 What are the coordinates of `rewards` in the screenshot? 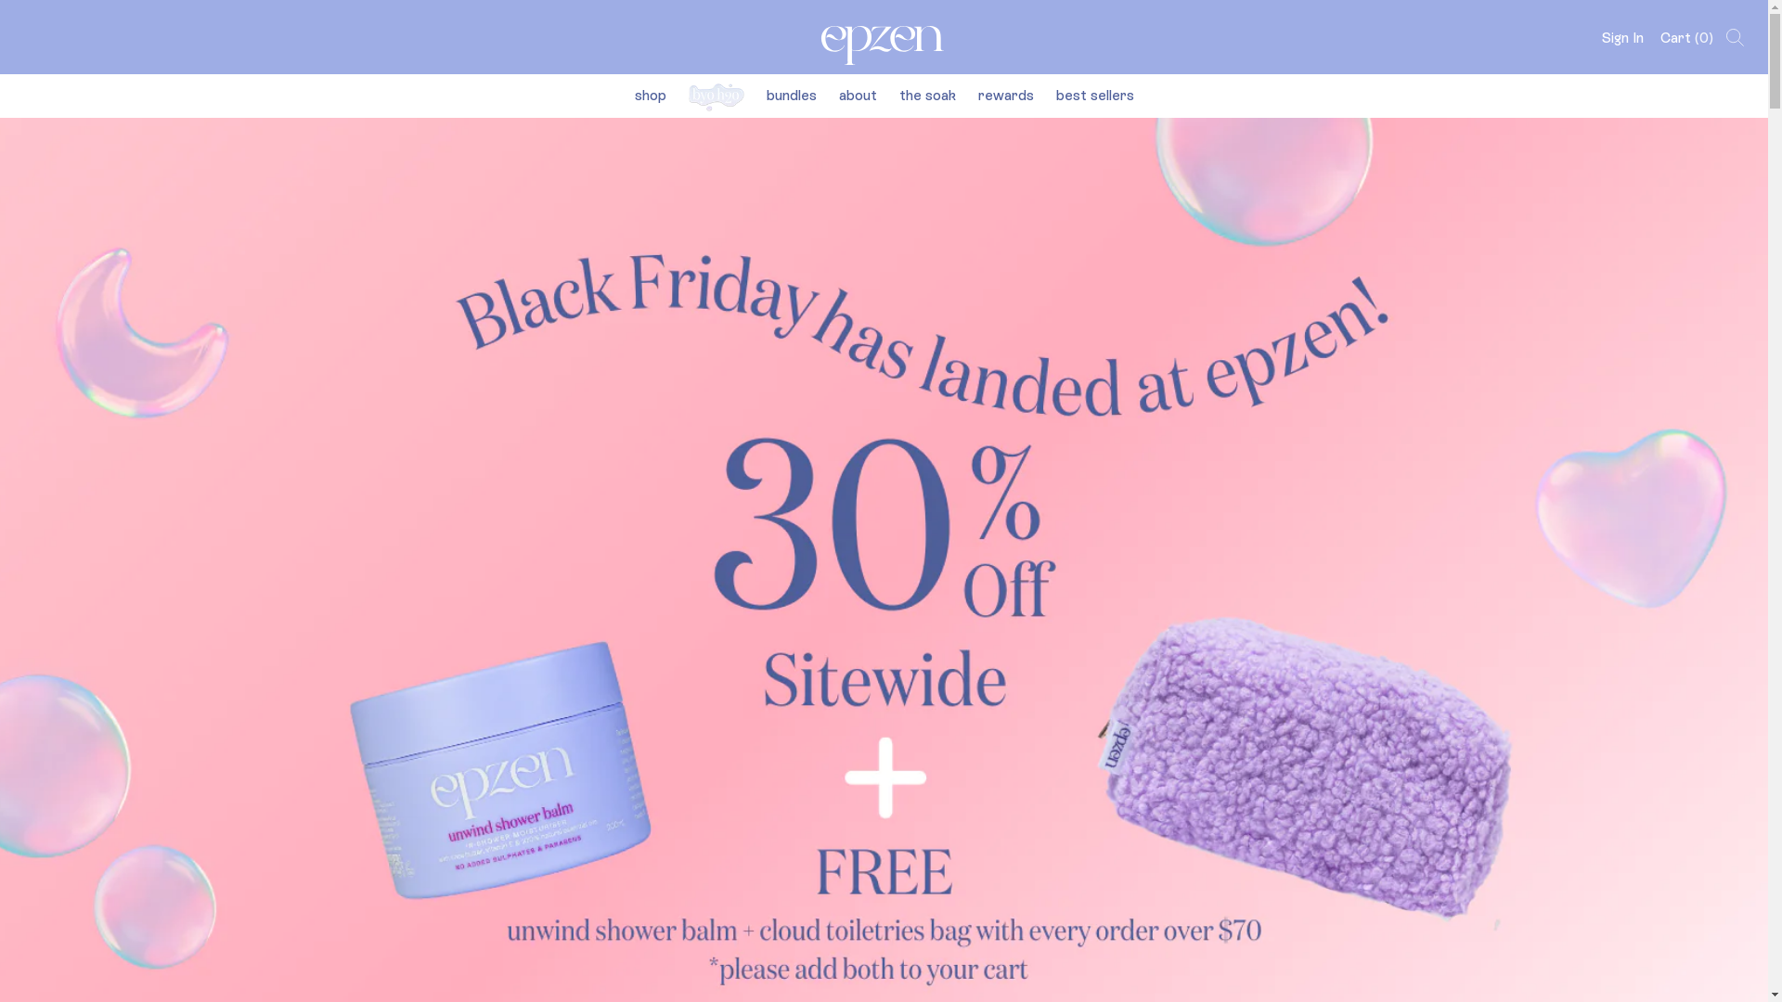 It's located at (1006, 95).